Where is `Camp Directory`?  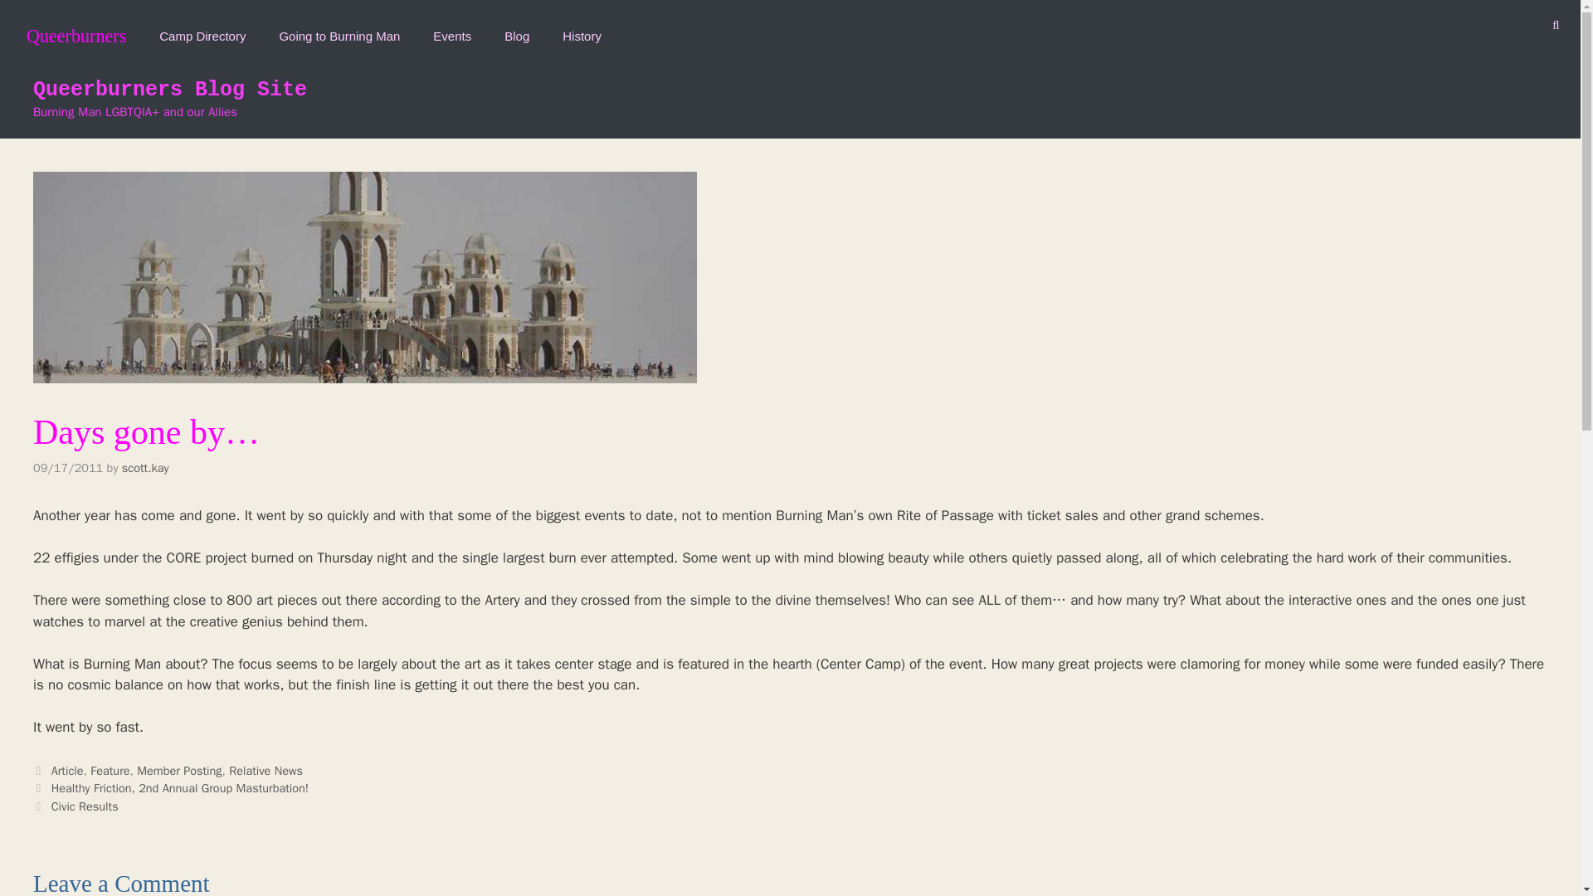 Camp Directory is located at coordinates (202, 31).